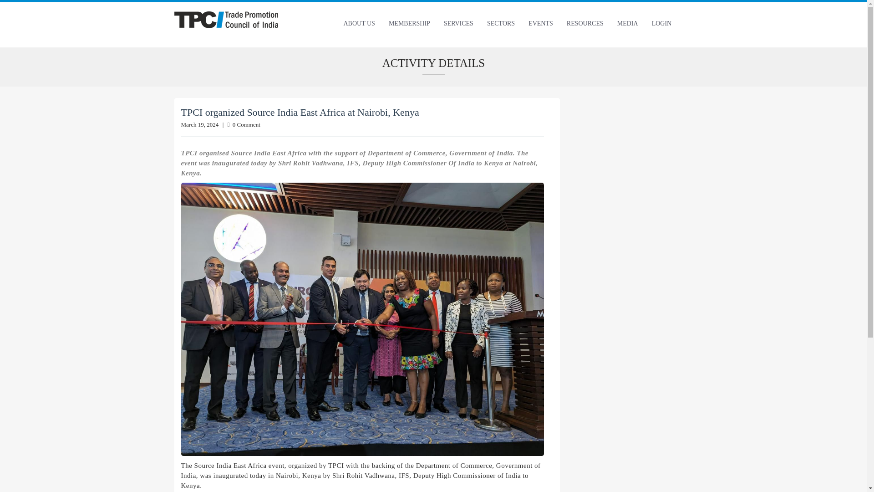 This screenshot has width=874, height=492. Describe the element at coordinates (244, 124) in the screenshot. I see `0 Comment` at that location.